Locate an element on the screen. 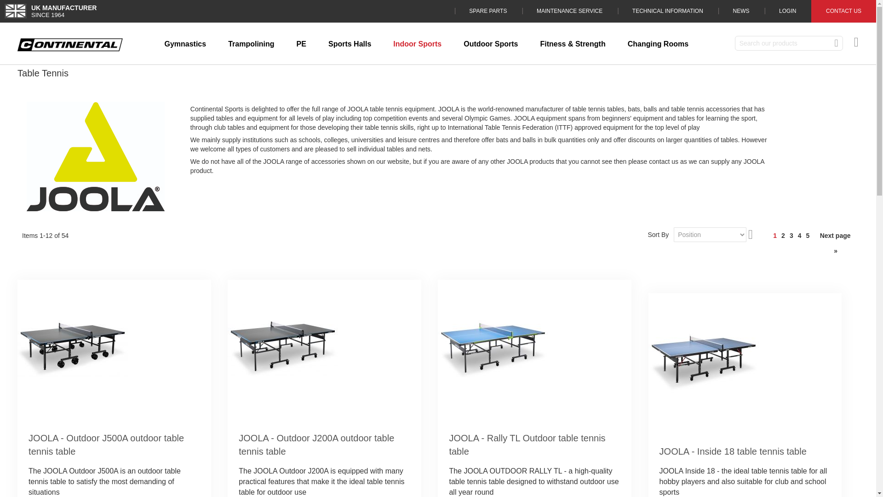 This screenshot has width=883, height=497. News is located at coordinates (740, 11).